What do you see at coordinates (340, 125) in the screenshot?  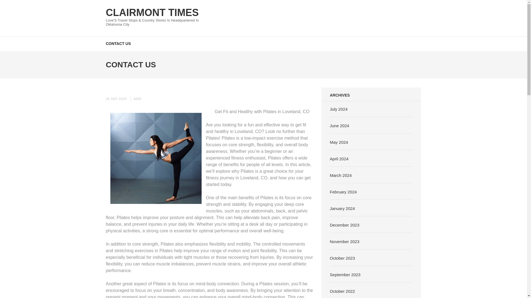 I see `June 2024` at bounding box center [340, 125].